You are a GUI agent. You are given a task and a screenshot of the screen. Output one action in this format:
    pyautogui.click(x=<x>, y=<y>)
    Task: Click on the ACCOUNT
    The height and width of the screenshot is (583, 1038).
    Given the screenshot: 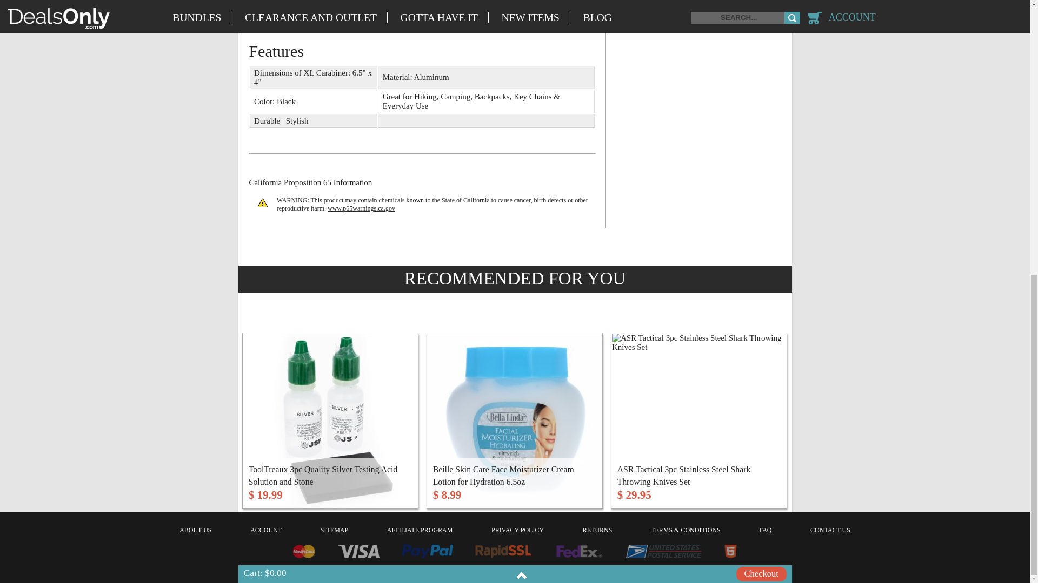 What is the action you would take?
    pyautogui.click(x=265, y=530)
    